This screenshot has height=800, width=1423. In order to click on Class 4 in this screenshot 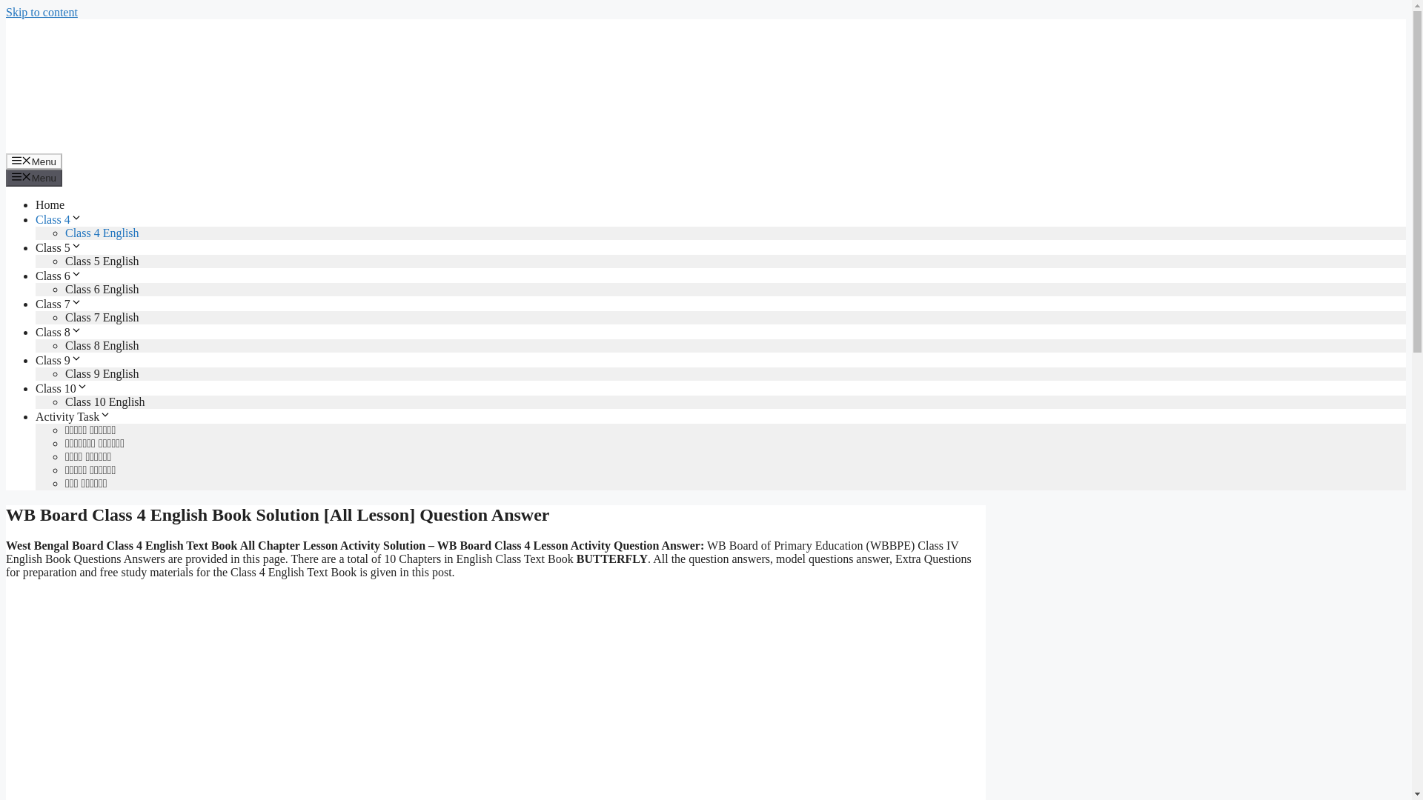, I will do `click(59, 219)`.